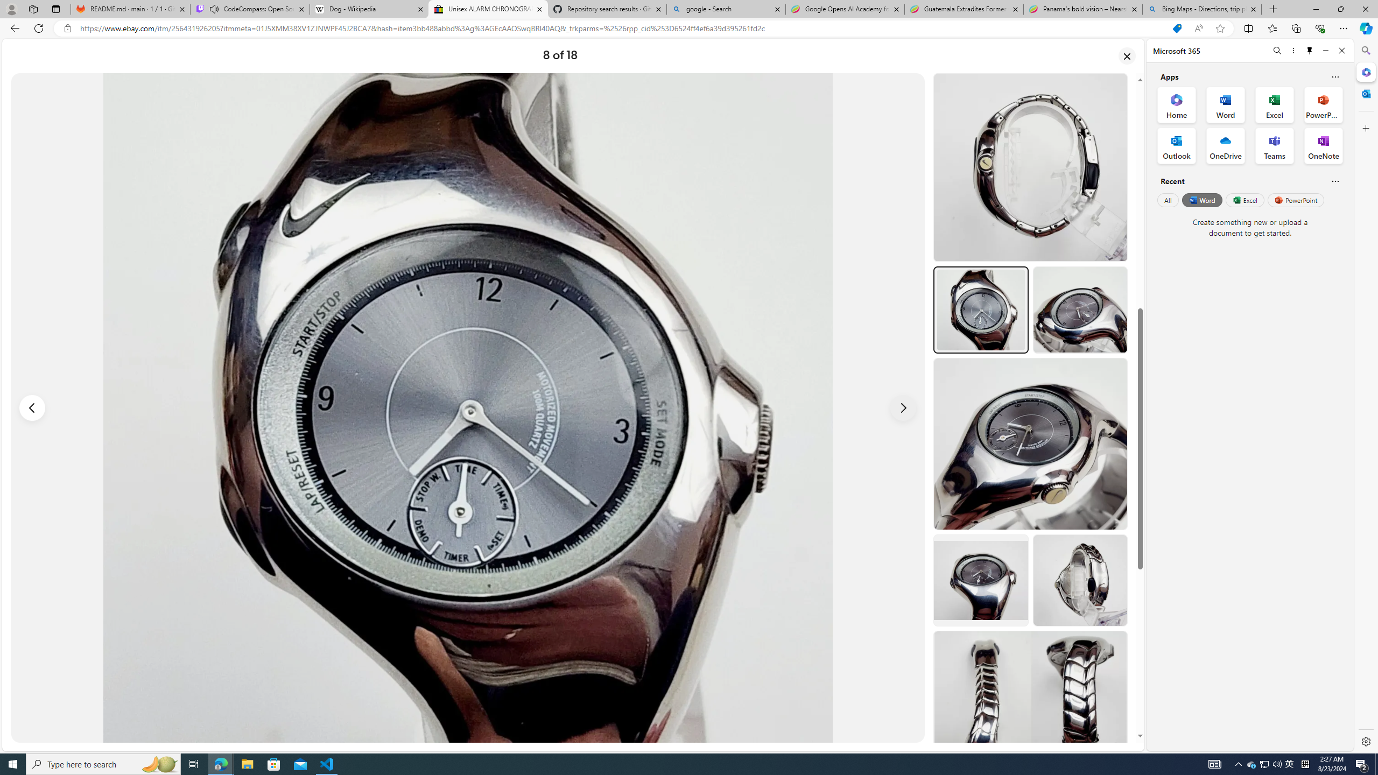 This screenshot has height=775, width=1378. What do you see at coordinates (1323, 146) in the screenshot?
I see `OneNote Office App` at bounding box center [1323, 146].